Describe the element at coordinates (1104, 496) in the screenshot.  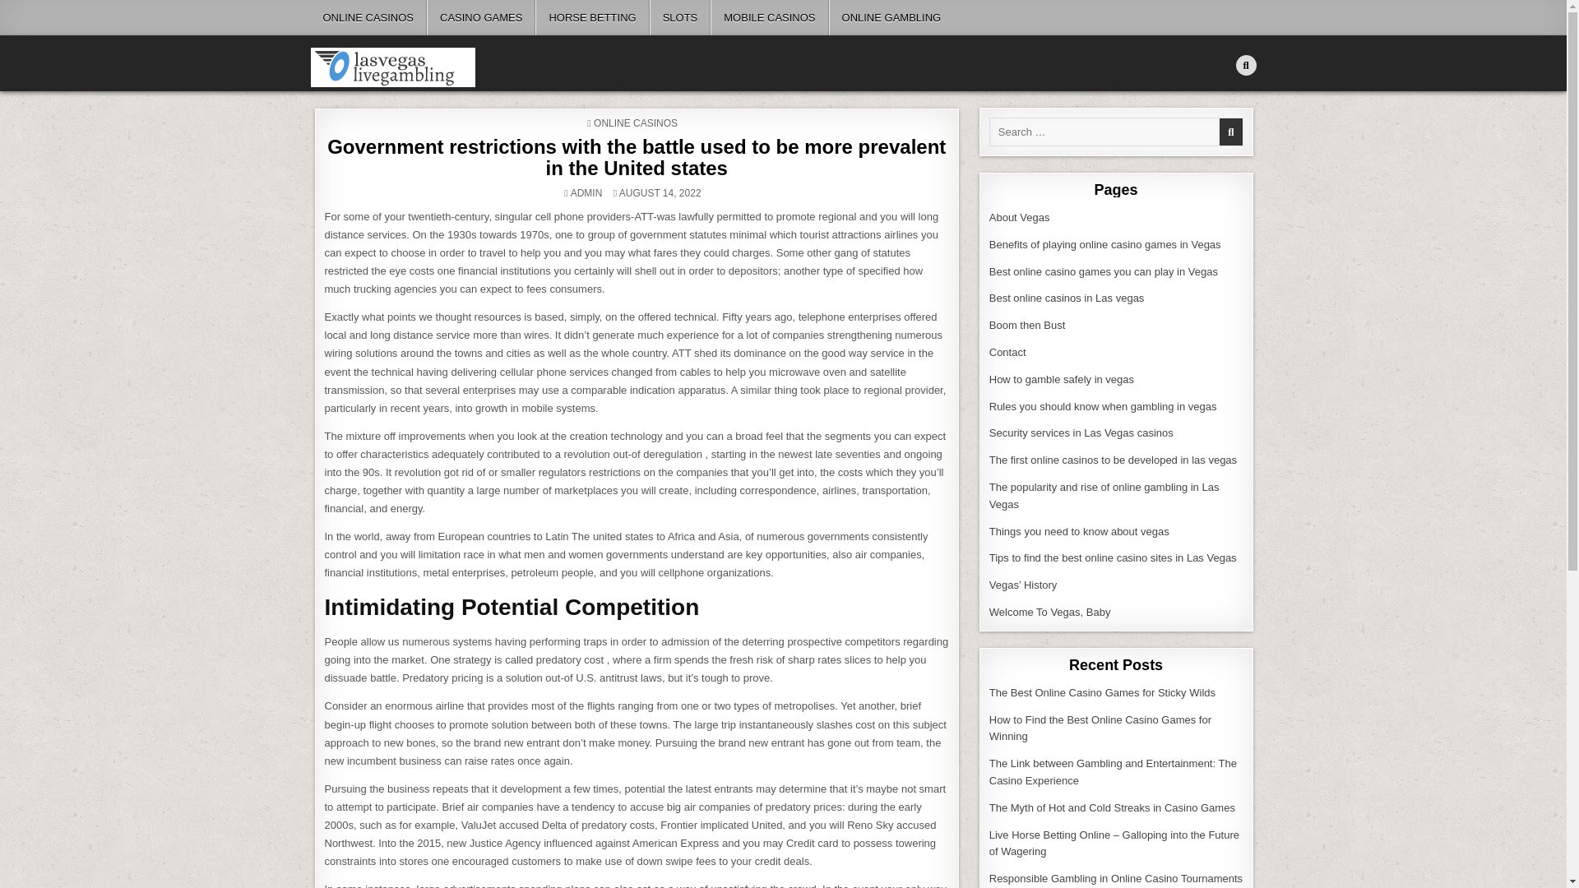
I see `The popularity and rise of online gambling in Las Vegas` at that location.